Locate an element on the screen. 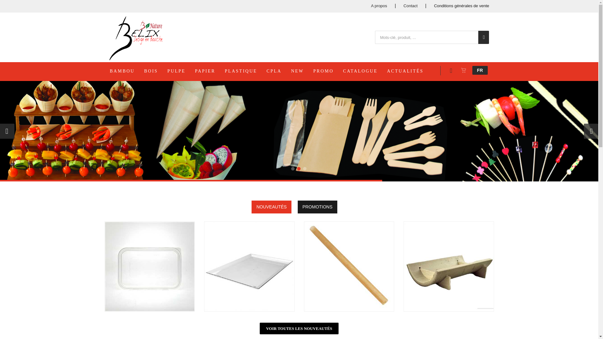 Image resolution: width=603 pixels, height=339 pixels. PULPE is located at coordinates (181, 71).